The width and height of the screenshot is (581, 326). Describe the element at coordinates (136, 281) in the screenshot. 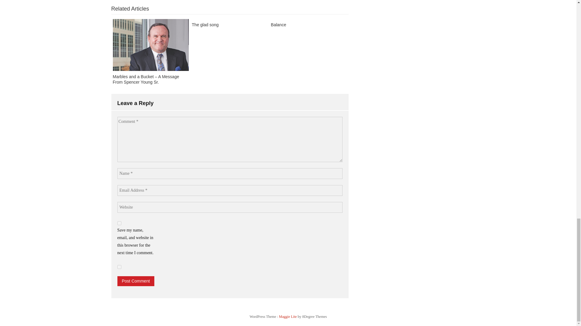

I see `Post Comment` at that location.